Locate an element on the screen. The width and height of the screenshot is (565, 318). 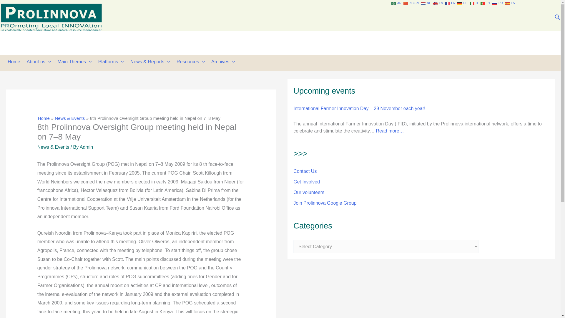
French is located at coordinates (450, 3).